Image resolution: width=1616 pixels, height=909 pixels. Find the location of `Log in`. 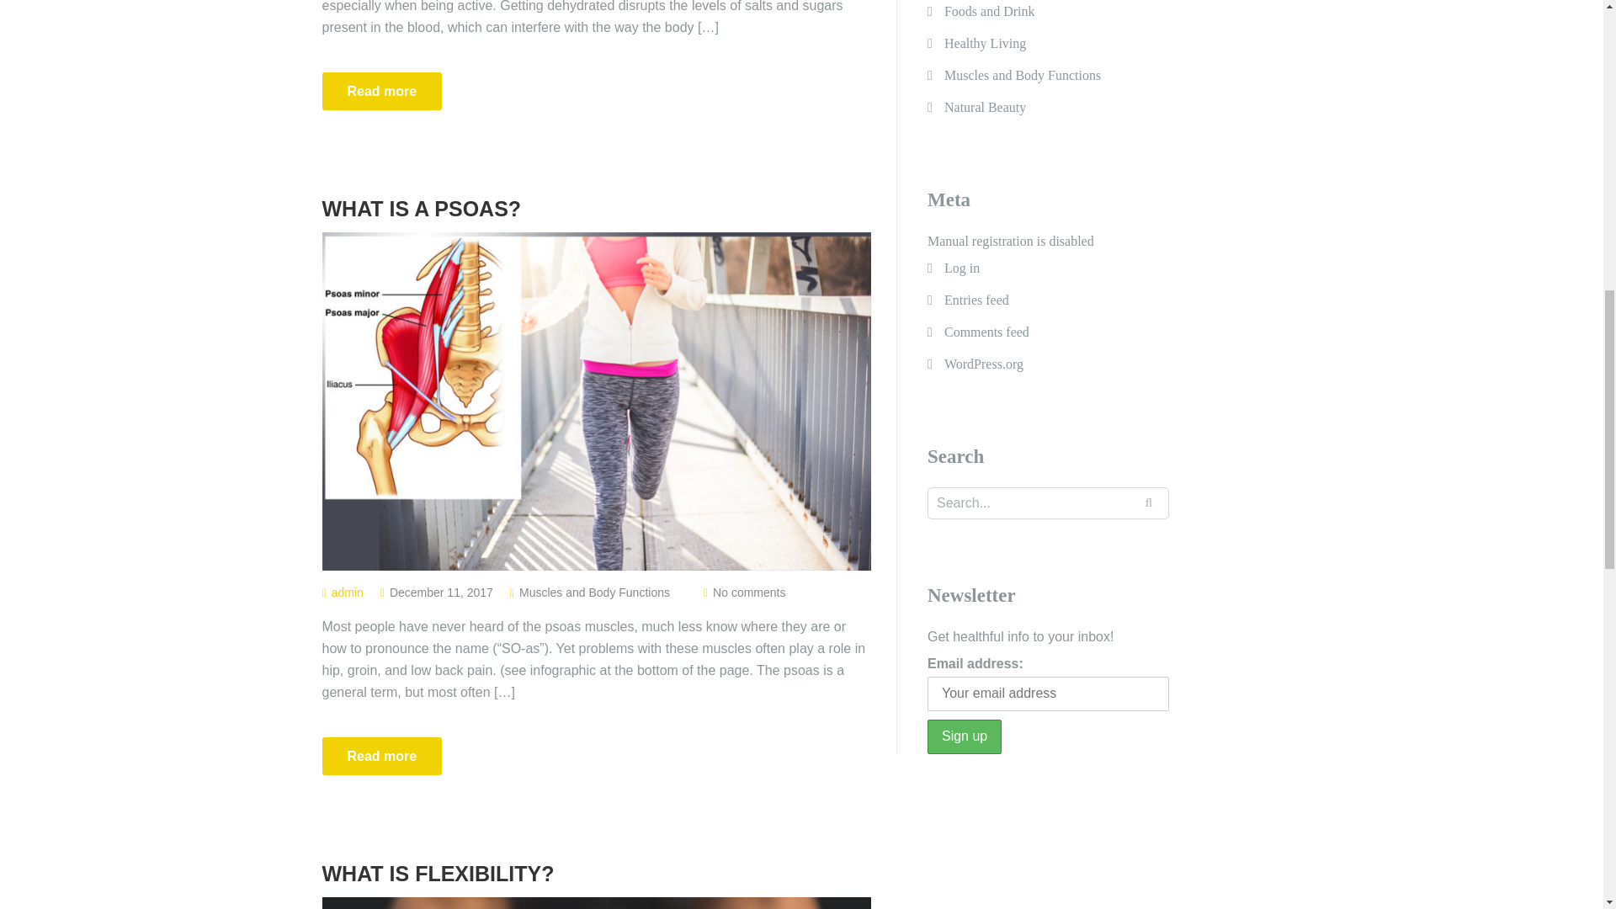

Log in is located at coordinates (961, 268).